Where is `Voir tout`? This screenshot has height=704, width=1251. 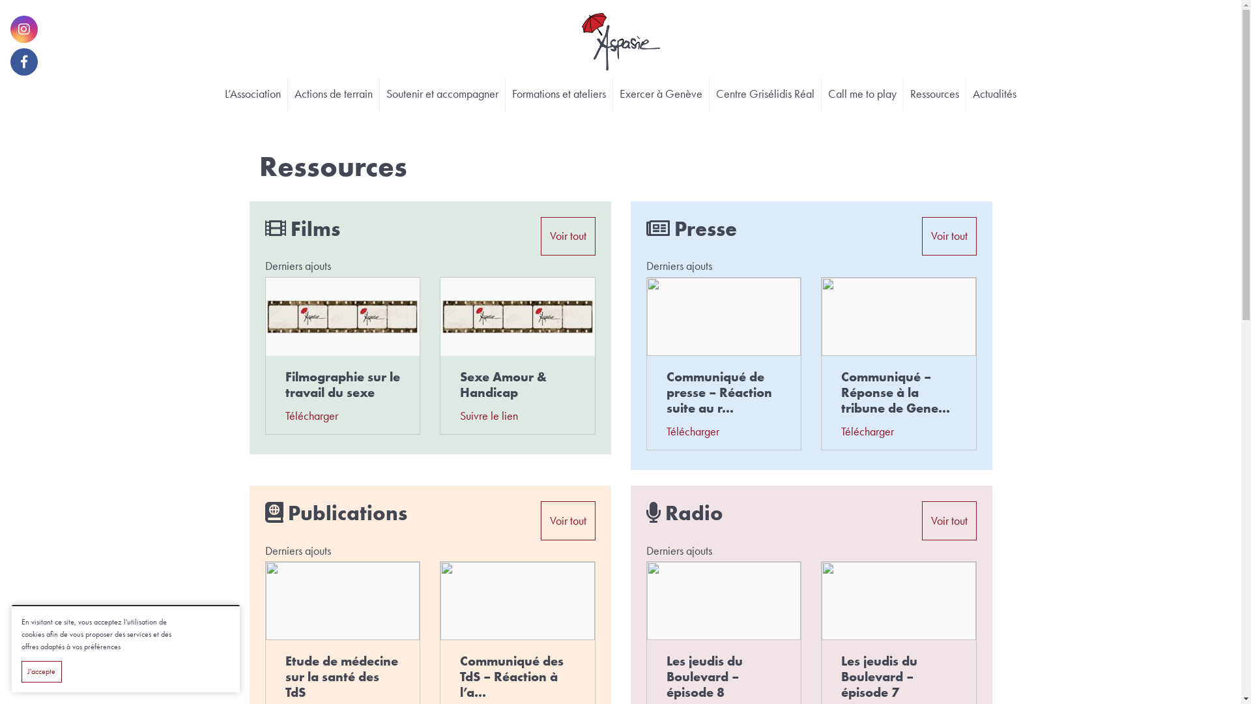 Voir tout is located at coordinates (568, 521).